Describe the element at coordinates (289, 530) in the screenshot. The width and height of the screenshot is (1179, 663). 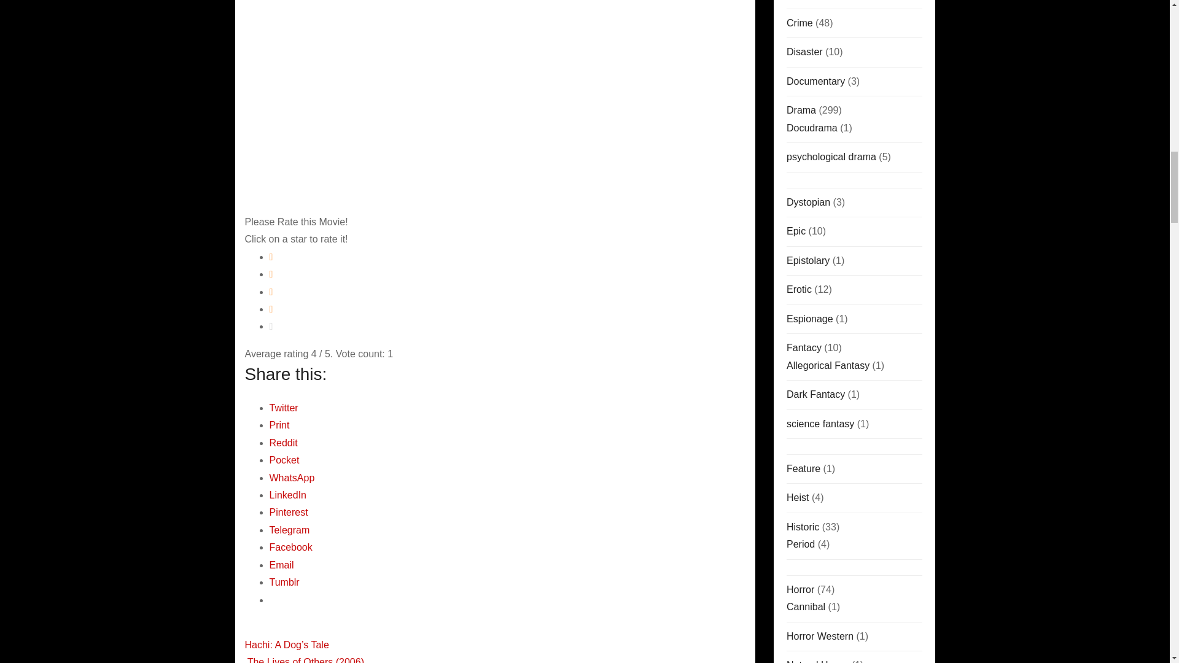
I see `Telegram` at that location.